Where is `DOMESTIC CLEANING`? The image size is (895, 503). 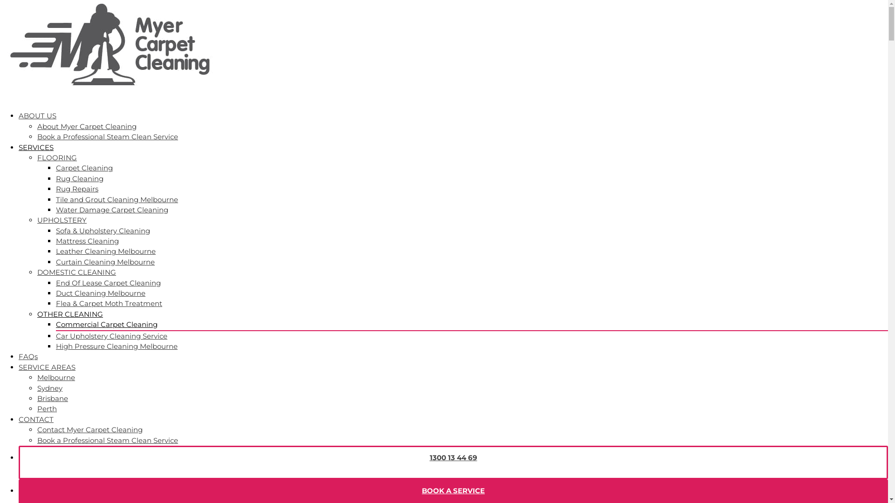
DOMESTIC CLEANING is located at coordinates (76, 272).